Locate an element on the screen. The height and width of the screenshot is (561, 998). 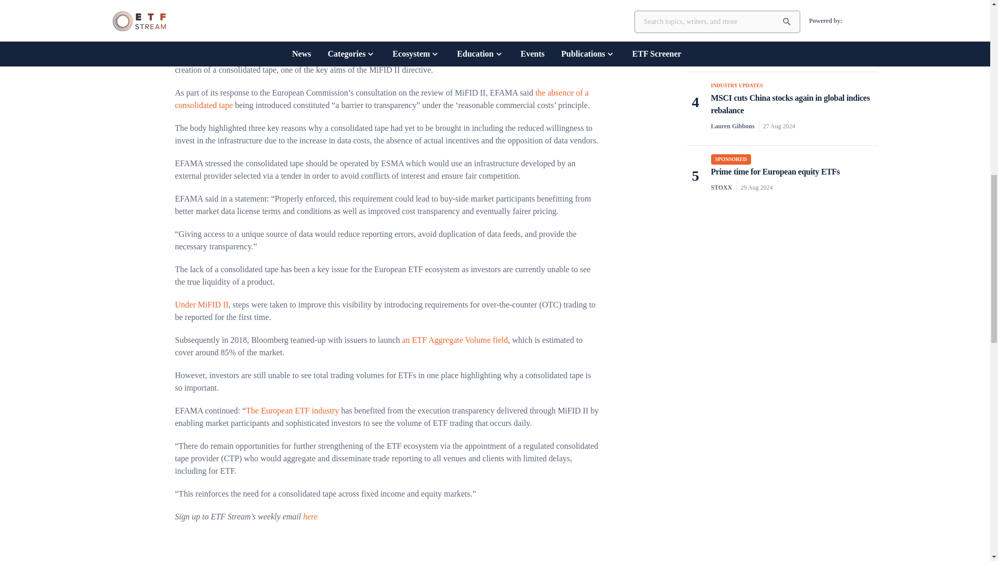
The European ETF industry is located at coordinates (292, 410).